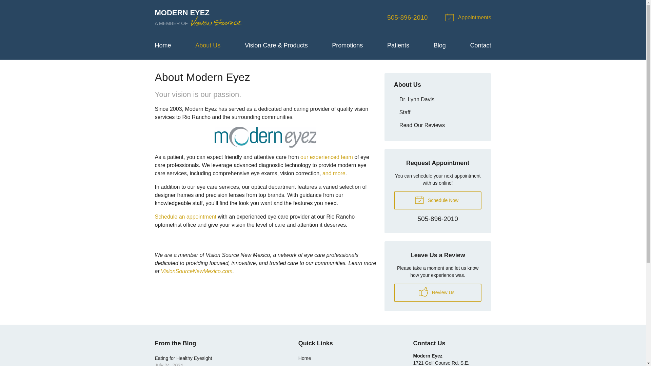 Image resolution: width=651 pixels, height=366 pixels. I want to click on Leave Us A Review, so click(437, 292).